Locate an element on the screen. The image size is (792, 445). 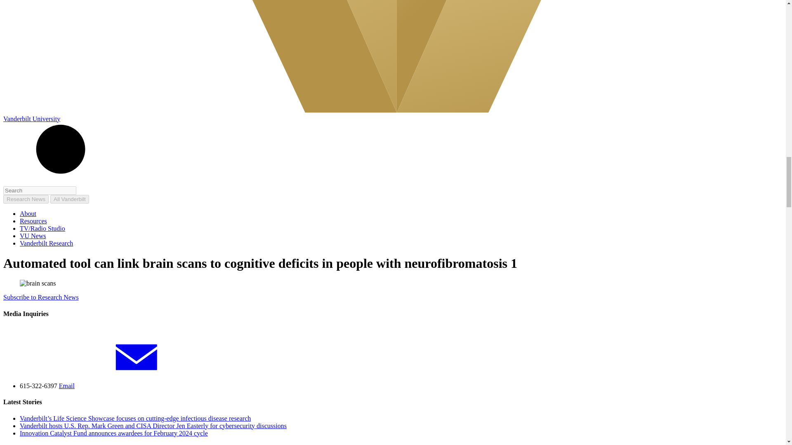
Resources is located at coordinates (33, 221).